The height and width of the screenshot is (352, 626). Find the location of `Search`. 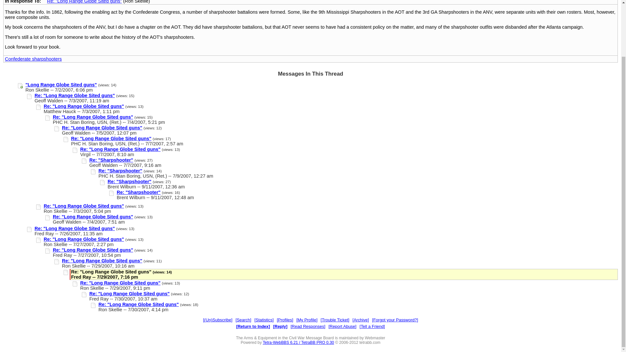

Search is located at coordinates (243, 320).